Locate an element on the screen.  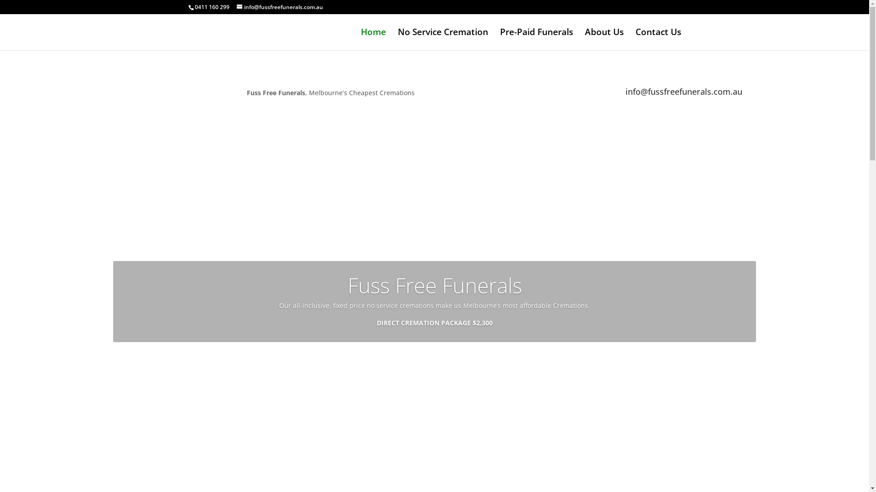
Pre-Paid Funerals is located at coordinates (537, 39).